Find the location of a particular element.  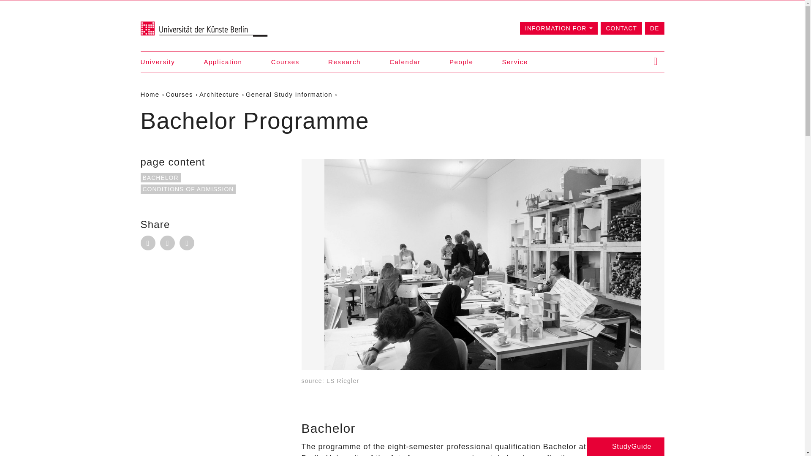

CONTACT is located at coordinates (621, 28).